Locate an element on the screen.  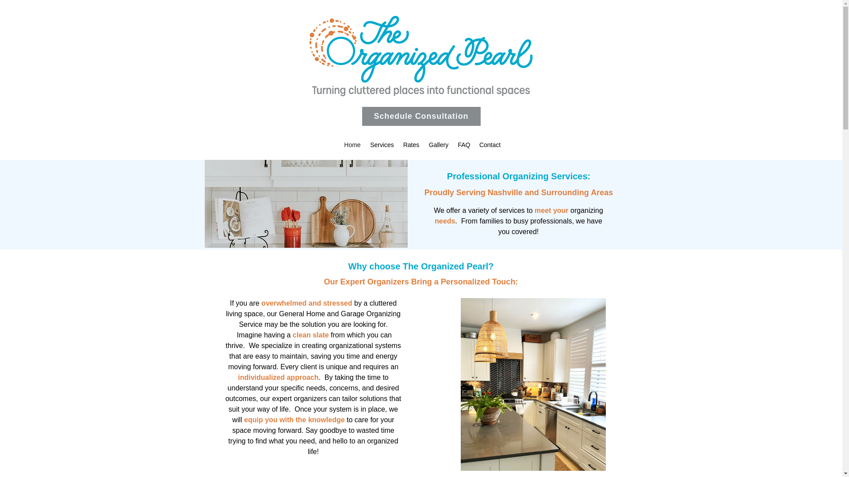
Contact is located at coordinates (489, 144).